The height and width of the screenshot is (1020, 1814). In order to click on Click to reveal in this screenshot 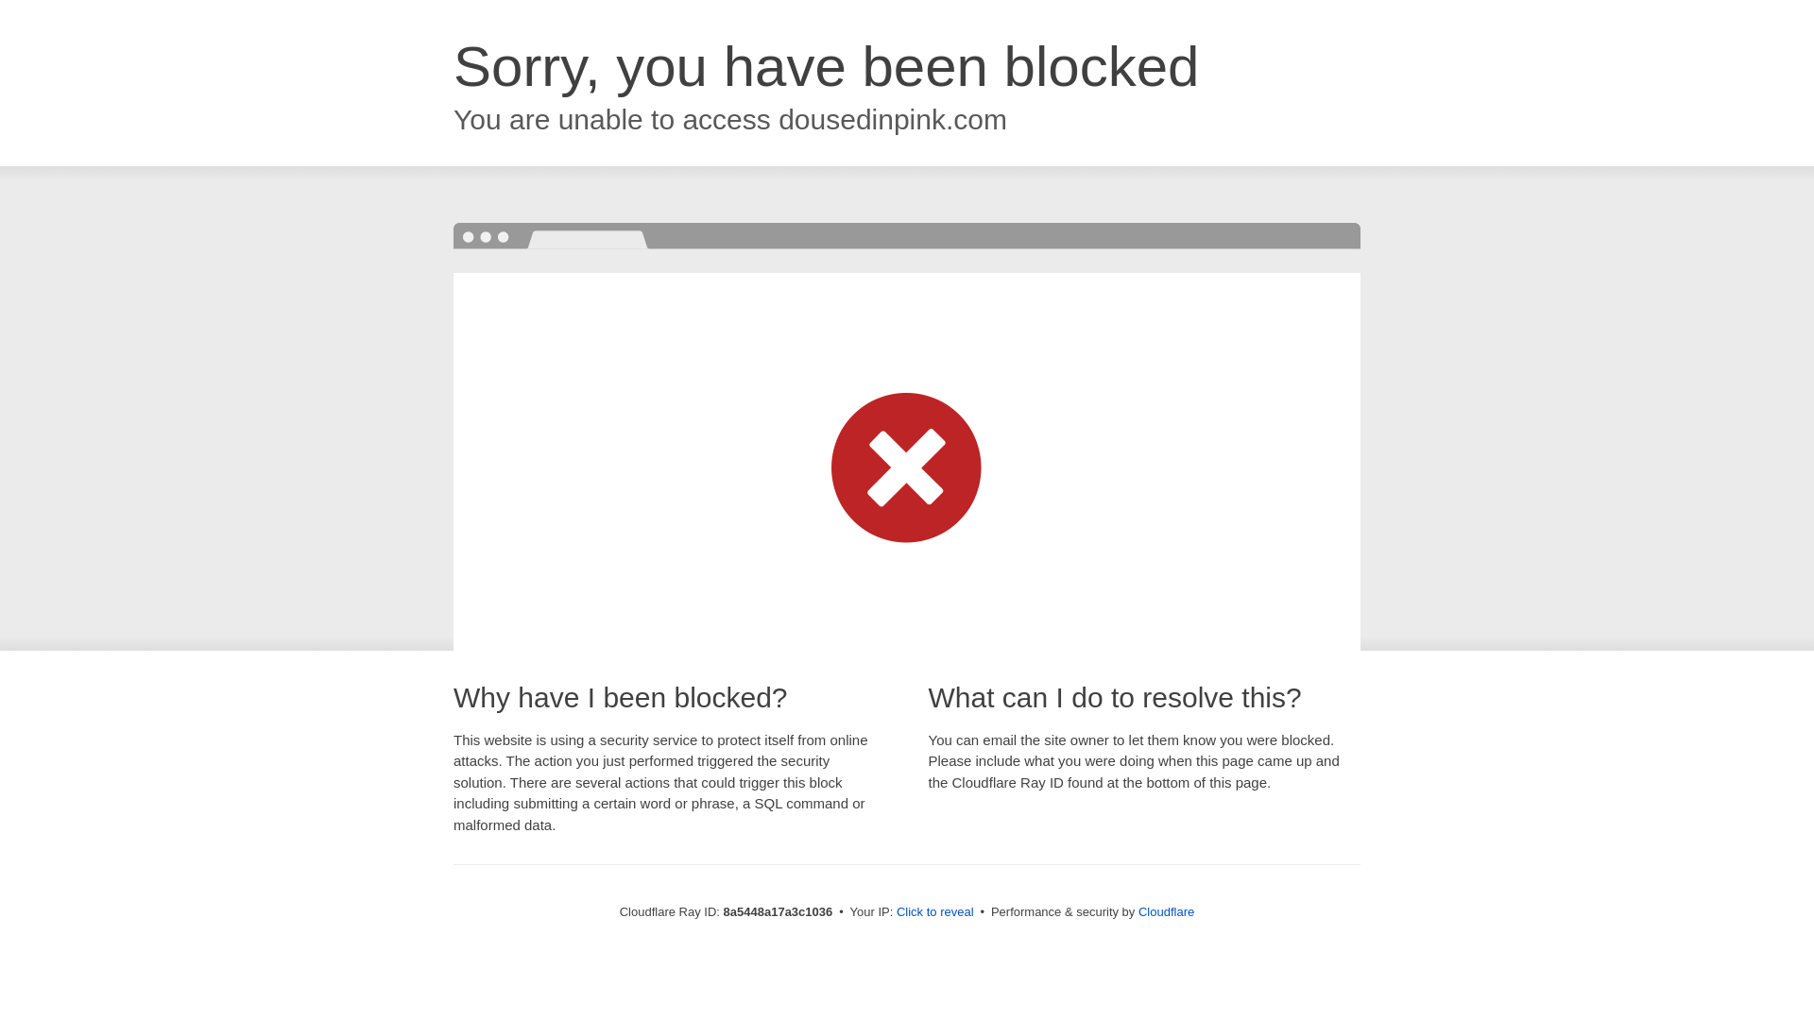, I will do `click(935, 912)`.